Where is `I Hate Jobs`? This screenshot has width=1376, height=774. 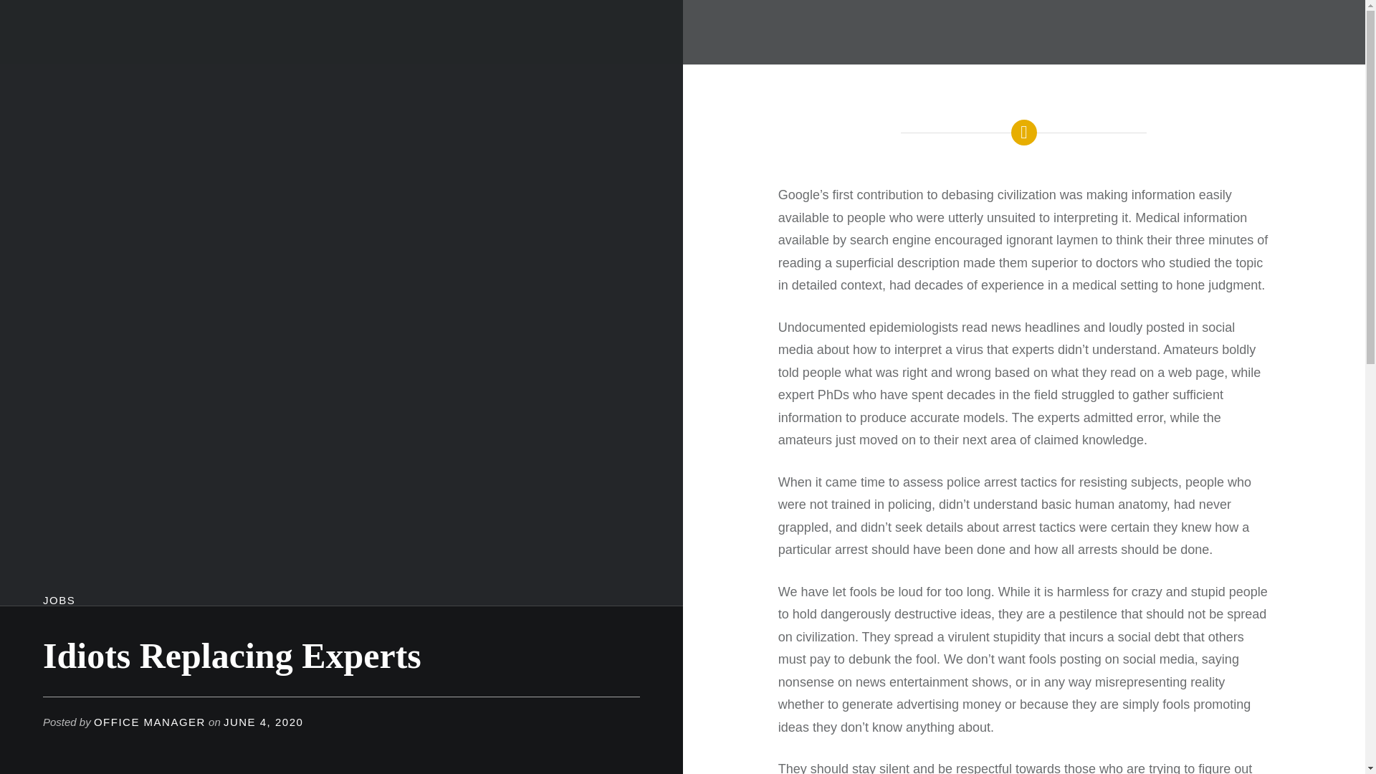
I Hate Jobs is located at coordinates (81, 44).